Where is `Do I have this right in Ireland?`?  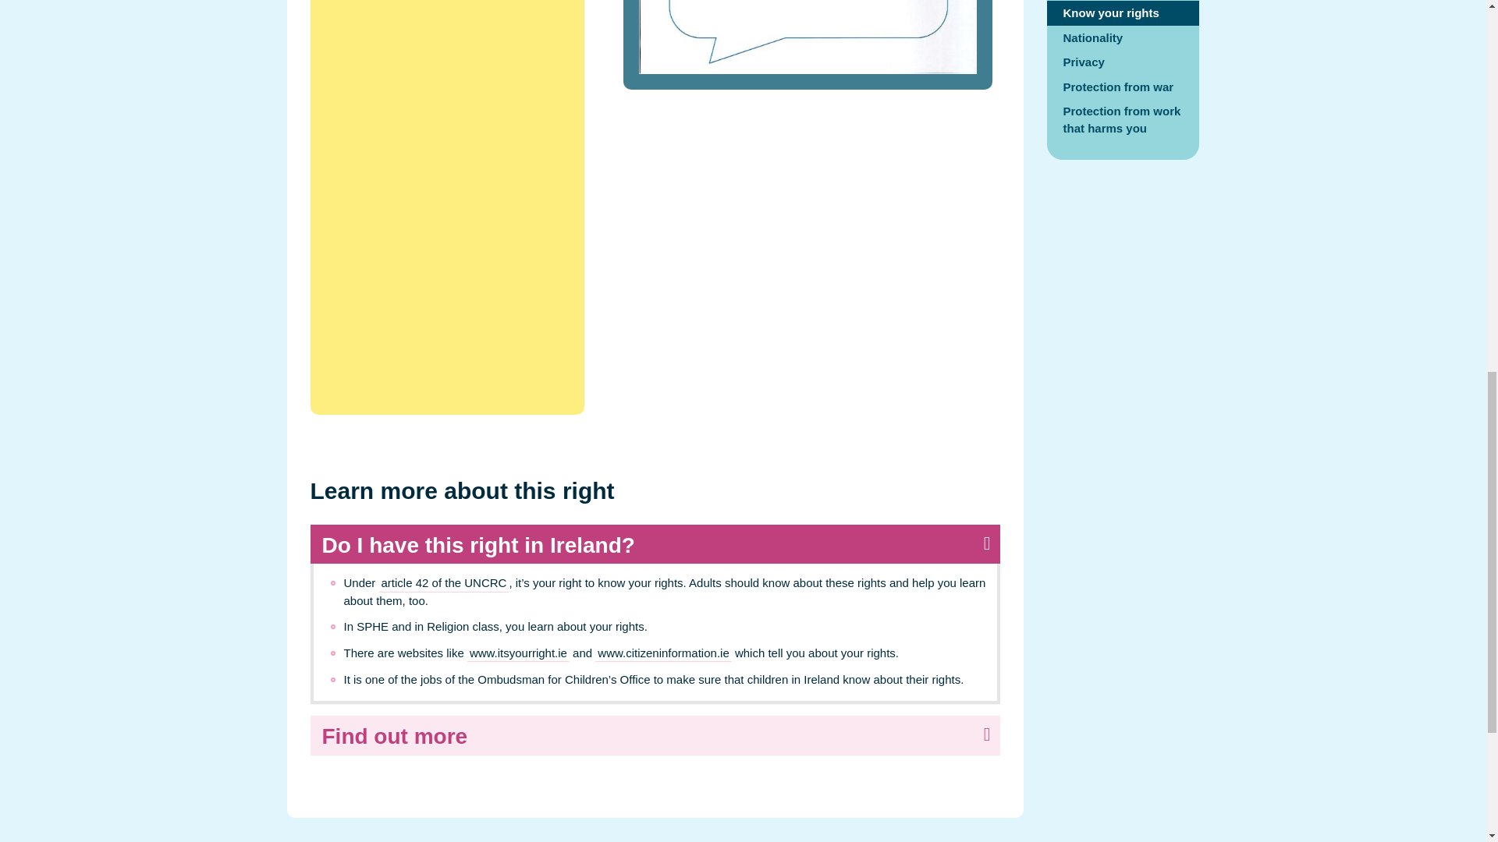
Do I have this right in Ireland? is located at coordinates (655, 544).